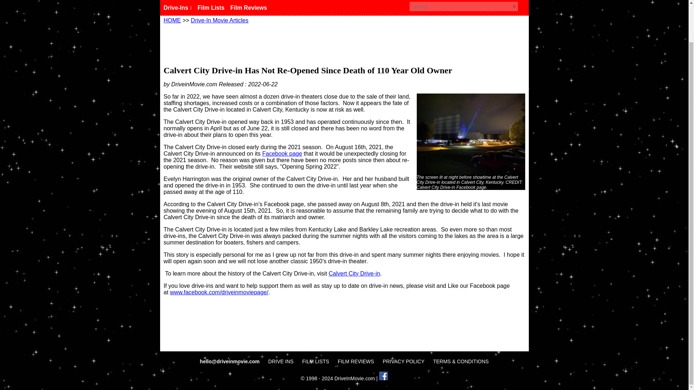  I want to click on Film Lists, so click(214, 8).